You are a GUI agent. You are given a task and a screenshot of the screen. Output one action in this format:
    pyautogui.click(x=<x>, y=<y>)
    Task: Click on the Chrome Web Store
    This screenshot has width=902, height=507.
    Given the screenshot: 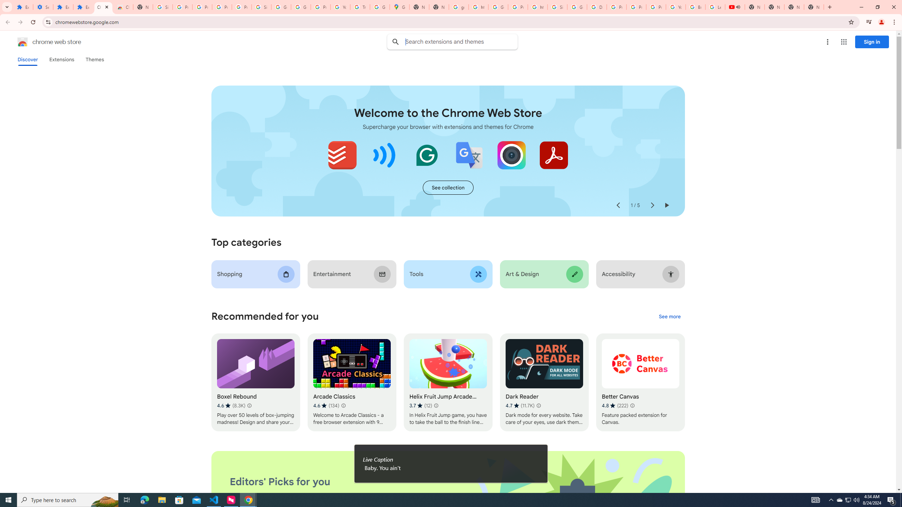 What is the action you would take?
    pyautogui.click(x=103, y=7)
    